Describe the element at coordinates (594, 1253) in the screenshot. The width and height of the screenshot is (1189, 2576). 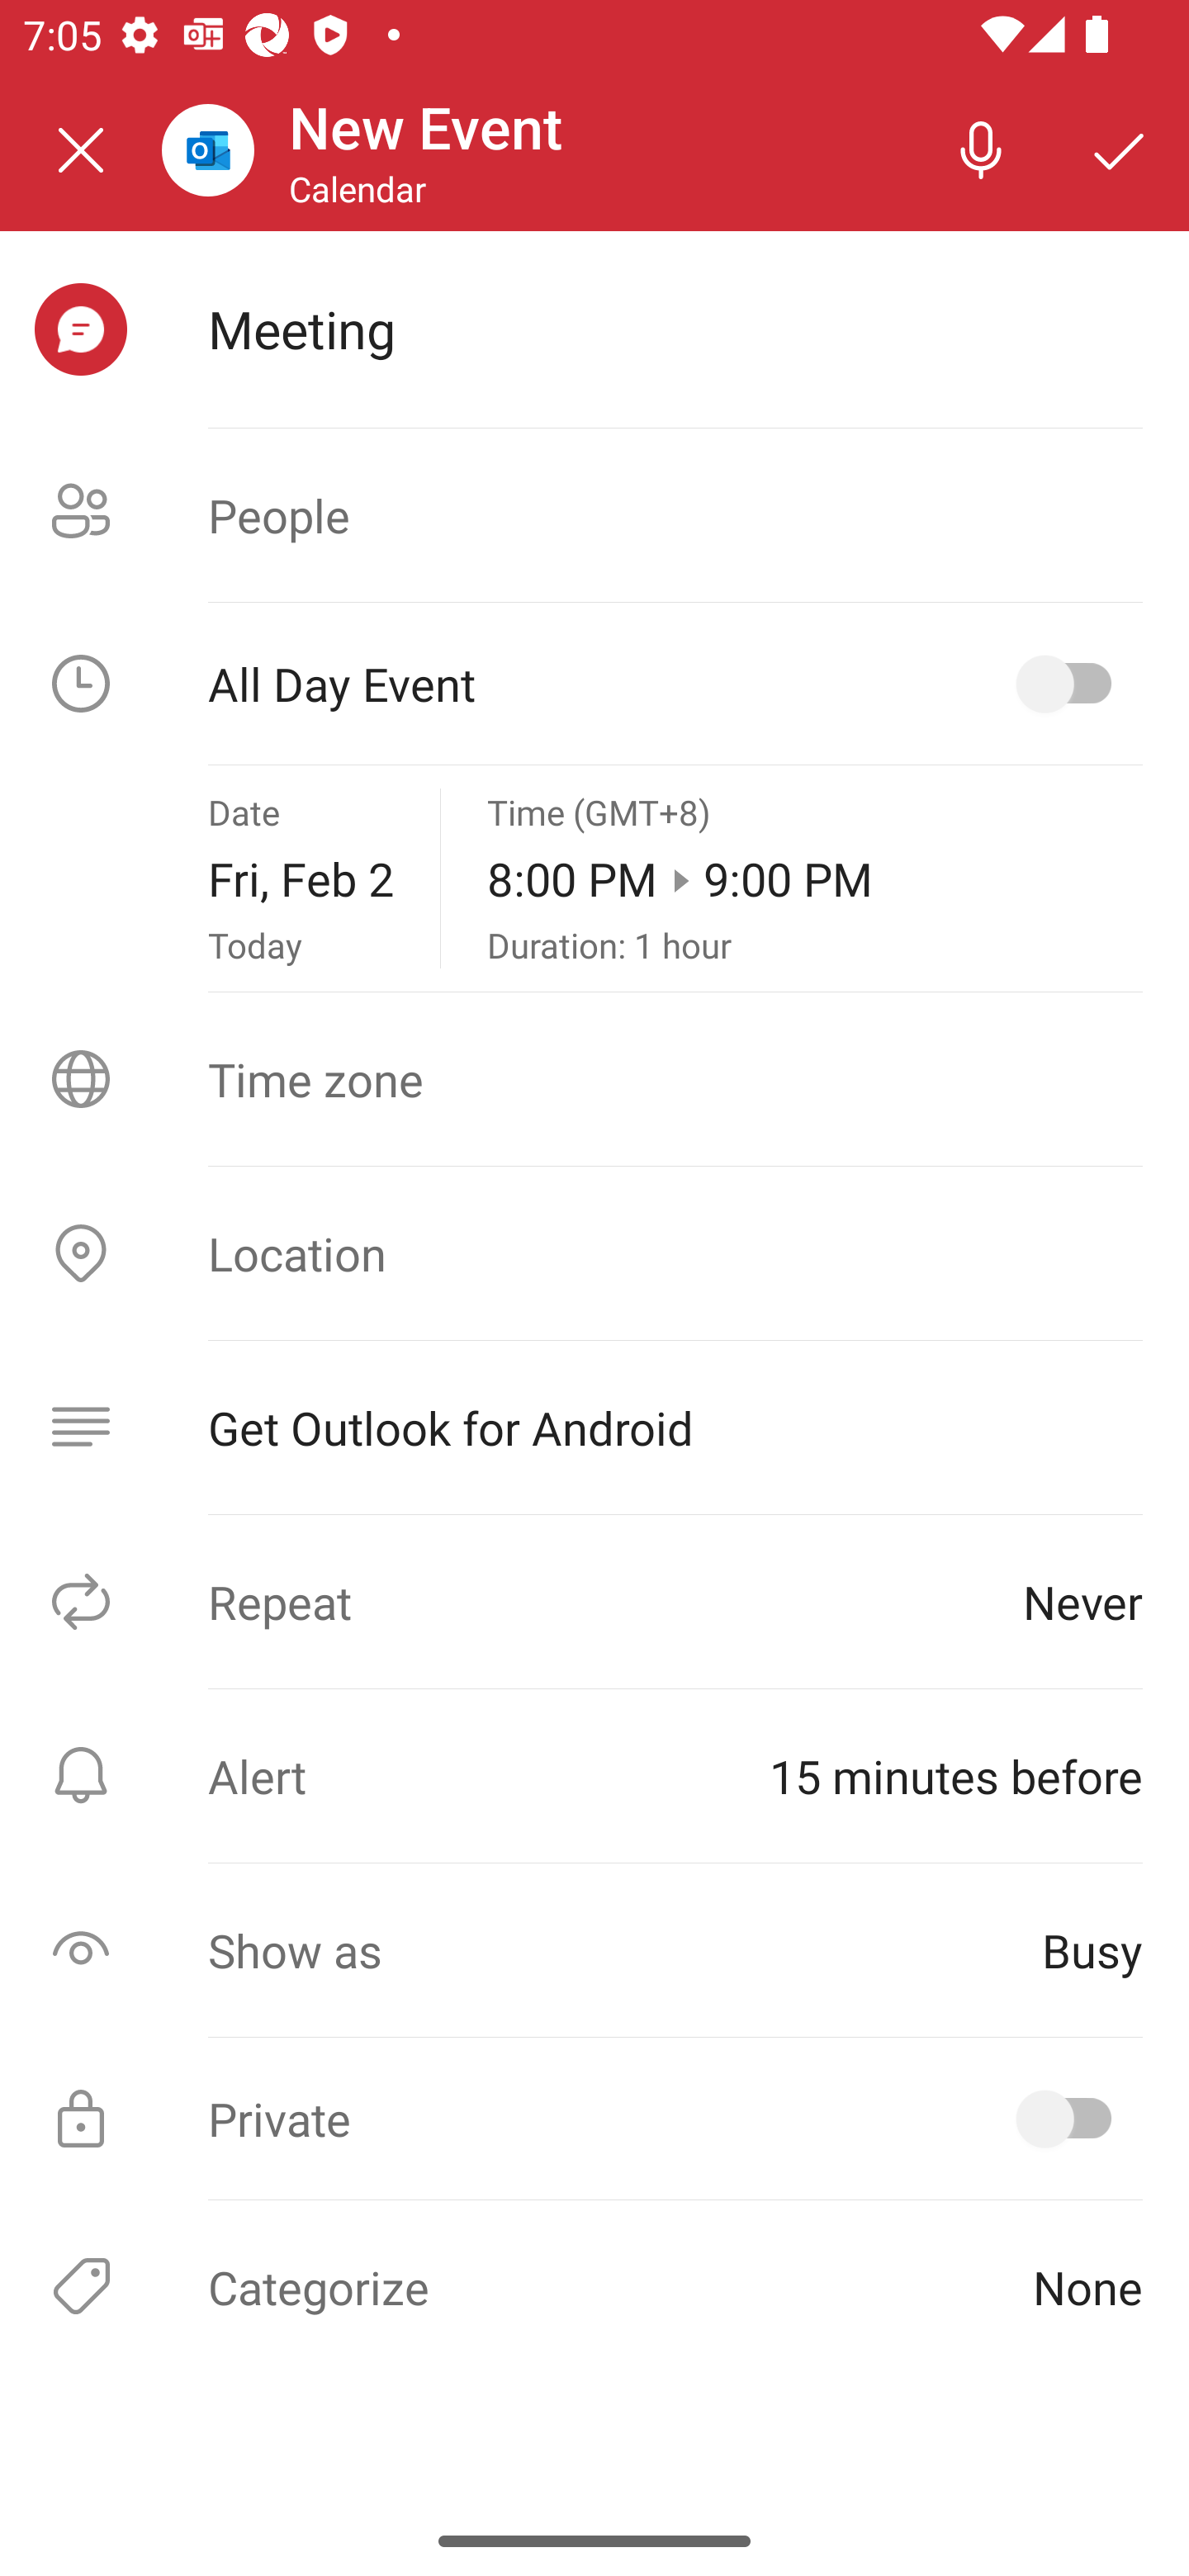
I see `Location` at that location.